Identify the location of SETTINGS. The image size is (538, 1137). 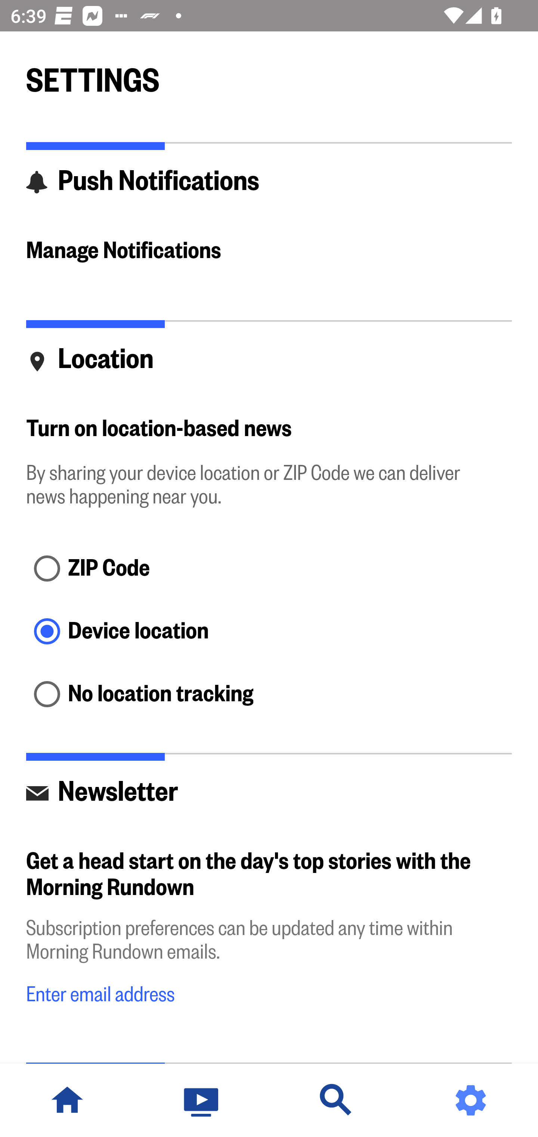
(269, 74).